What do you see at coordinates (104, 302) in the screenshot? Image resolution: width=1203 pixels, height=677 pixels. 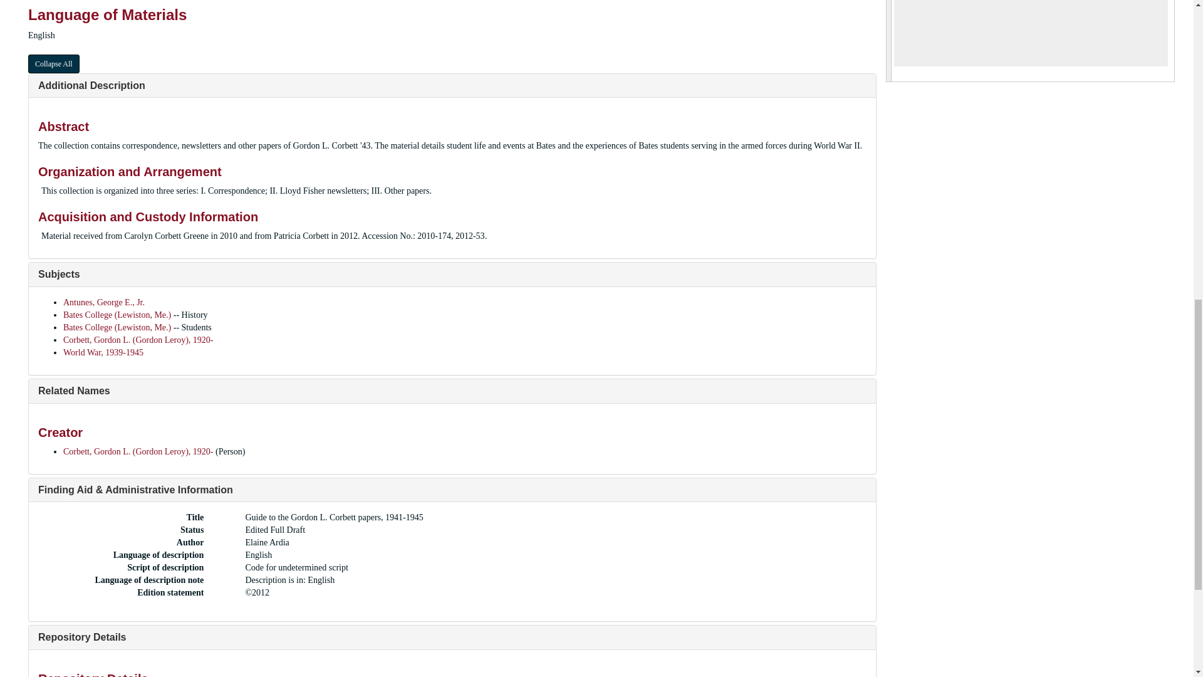 I see `Antunes, George E., Jr.` at bounding box center [104, 302].